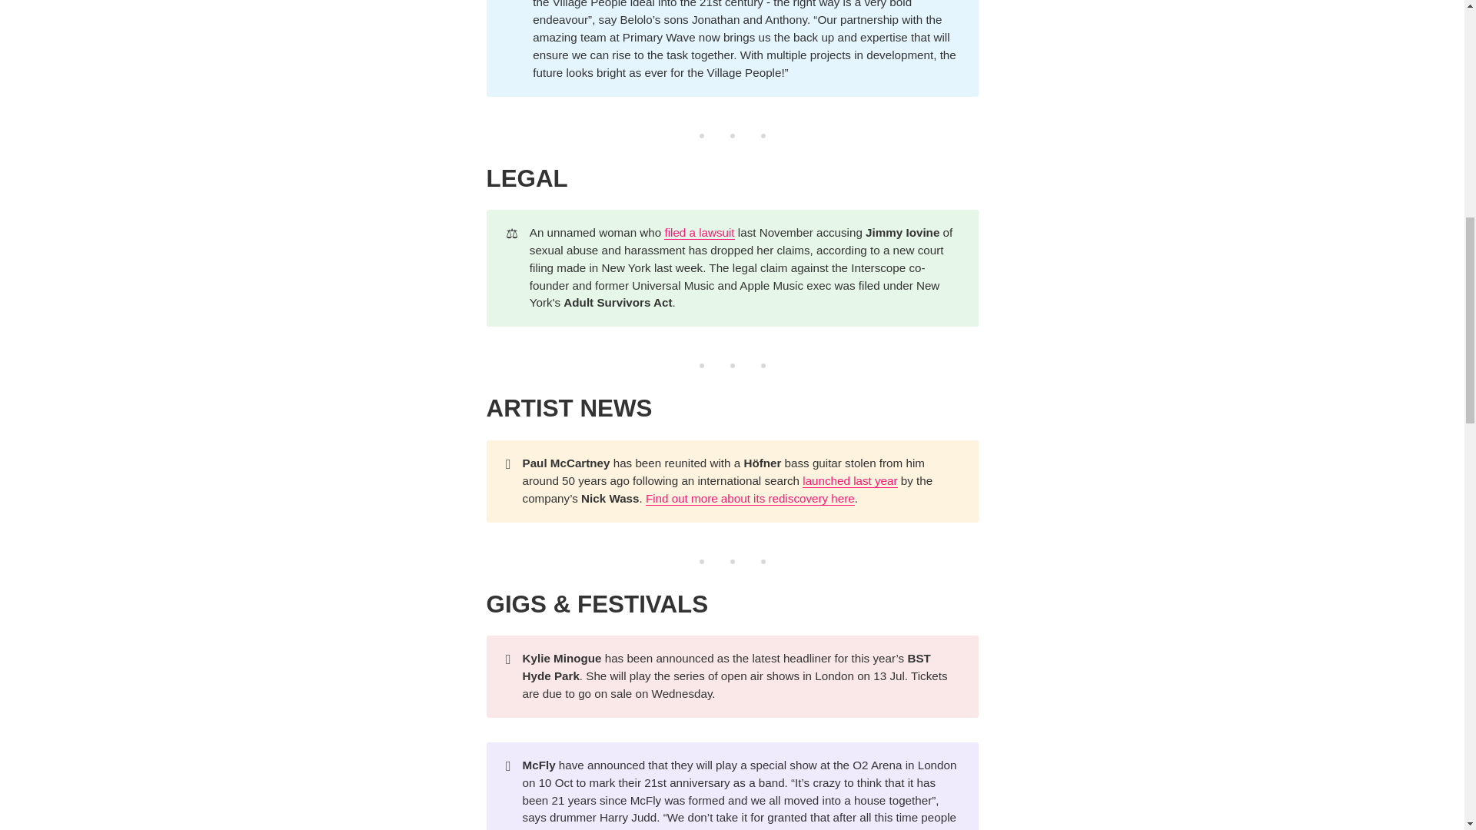 The height and width of the screenshot is (830, 1476). What do you see at coordinates (750, 498) in the screenshot?
I see `Find out more about its rediscovery here` at bounding box center [750, 498].